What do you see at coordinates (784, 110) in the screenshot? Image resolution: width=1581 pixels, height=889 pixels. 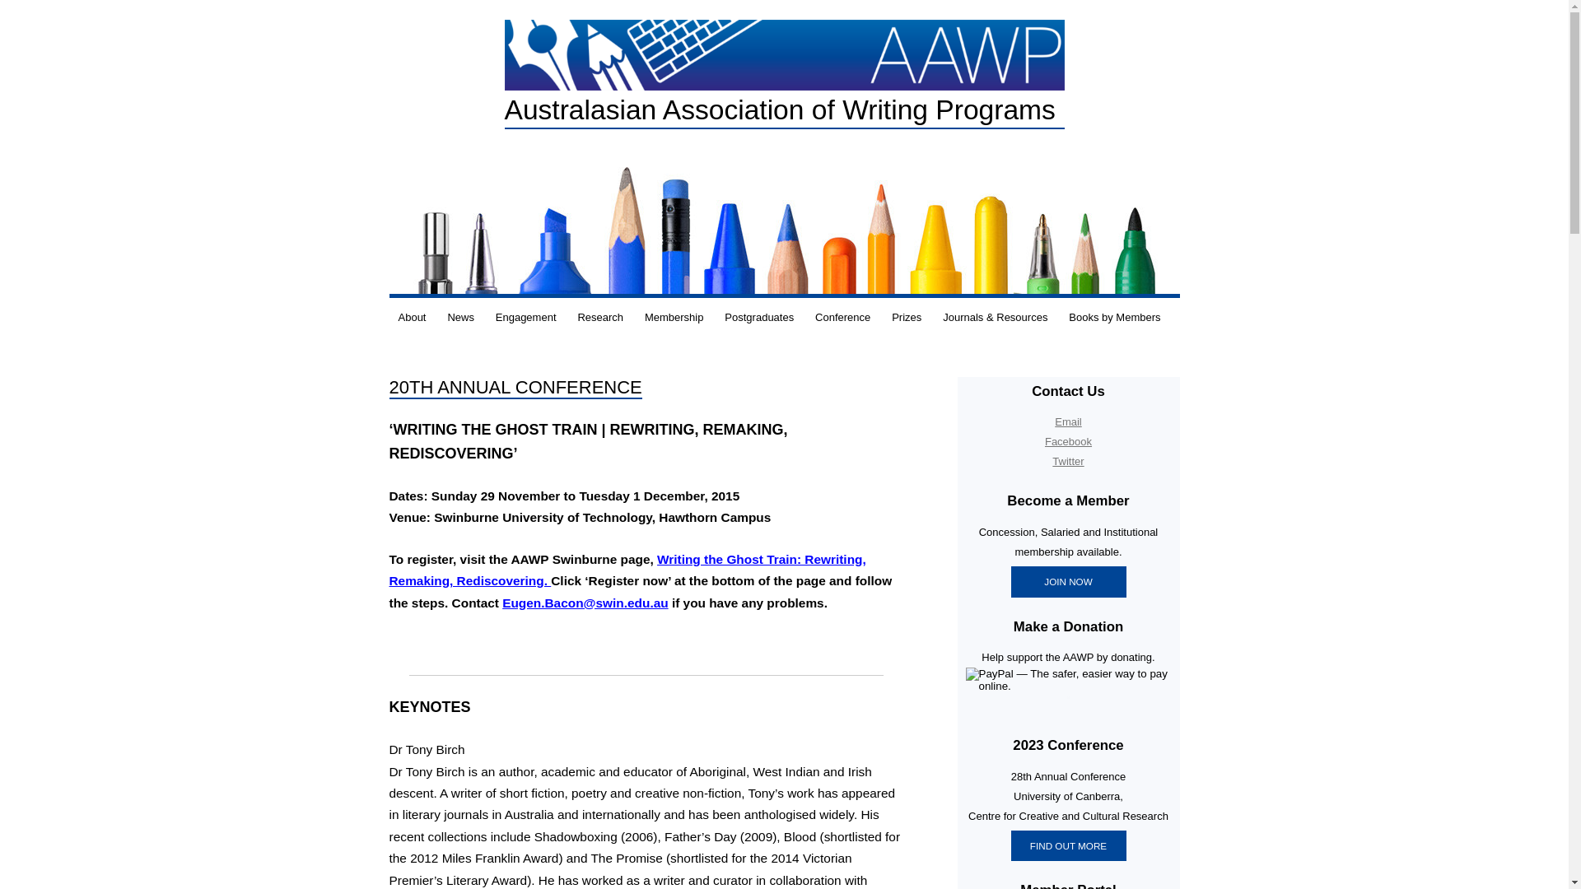 I see `Australasian Association of Writing Programs` at bounding box center [784, 110].